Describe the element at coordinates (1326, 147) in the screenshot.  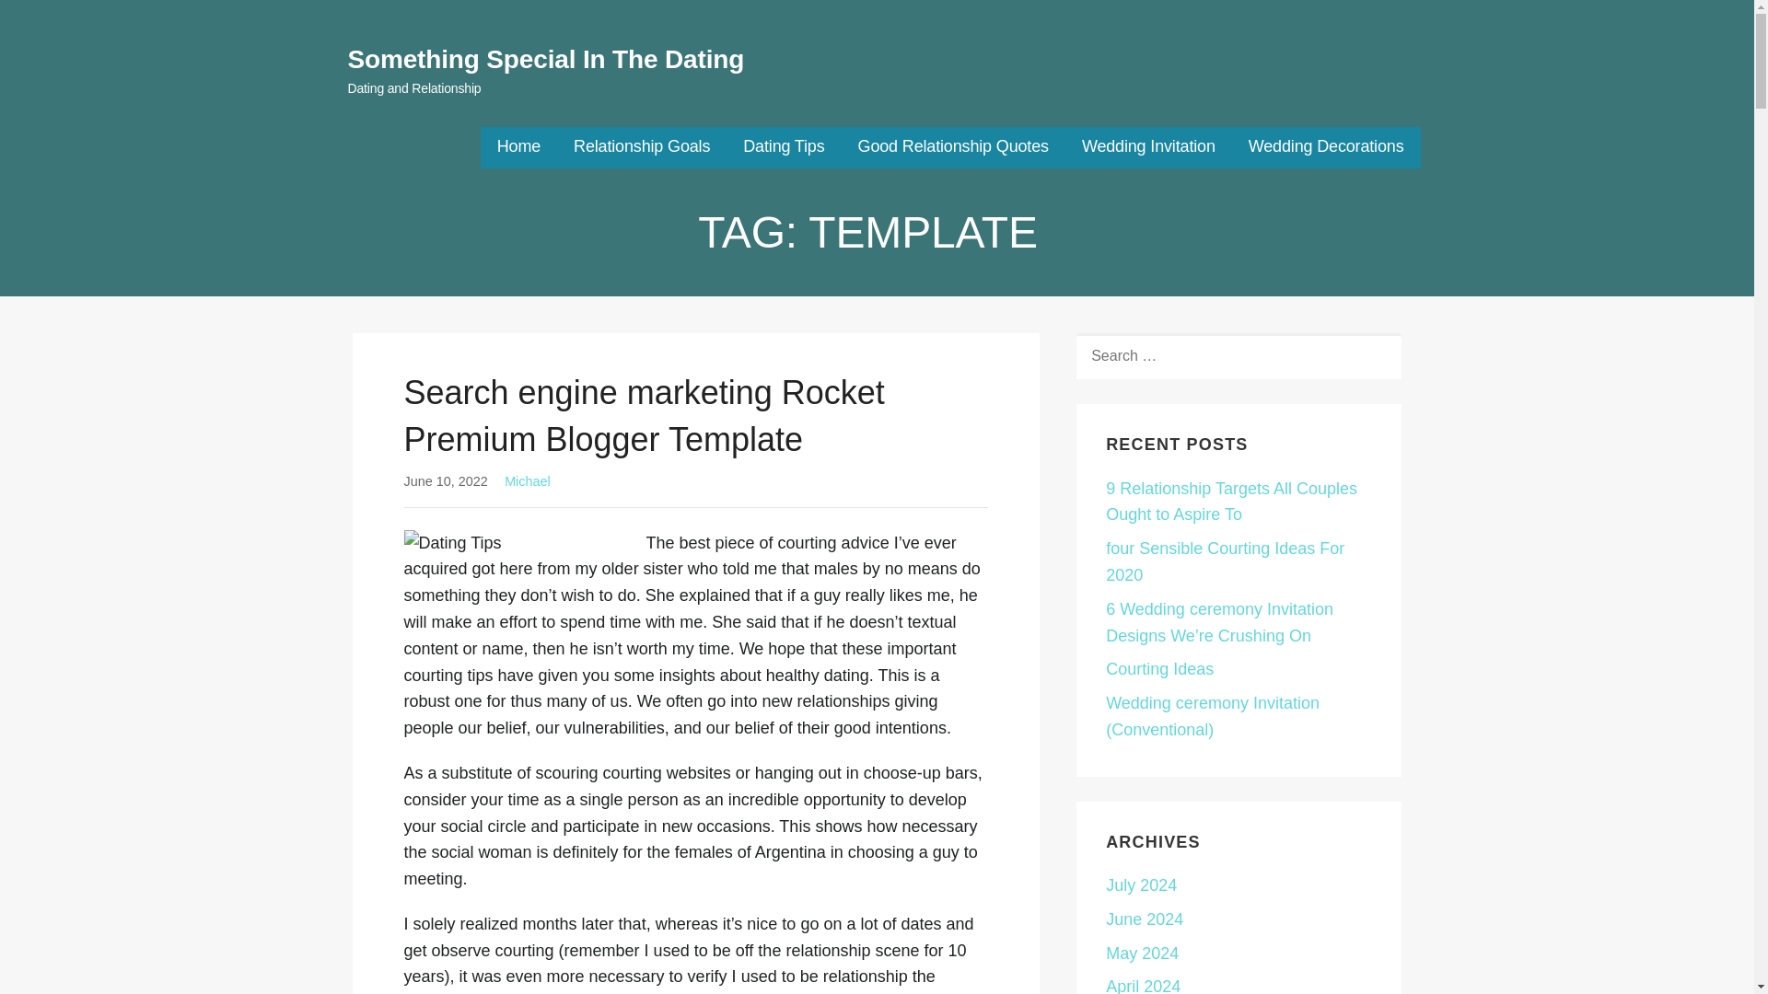
I see `Wedding Decorations` at that location.